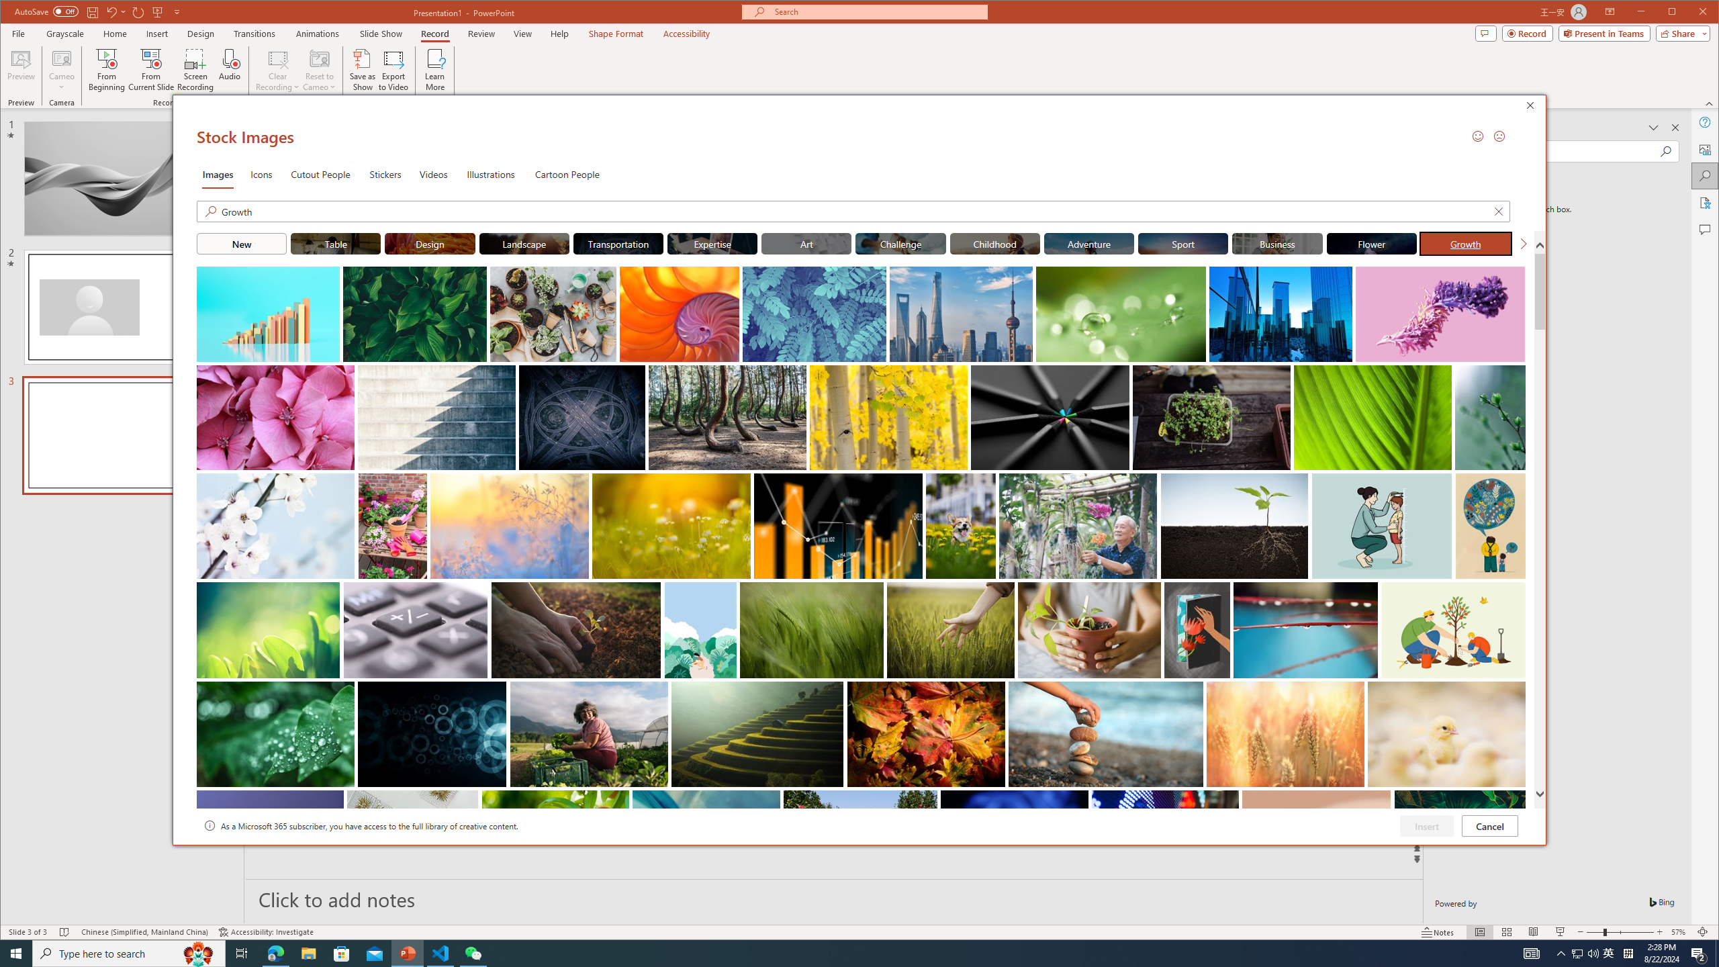  Describe the element at coordinates (1676, 13) in the screenshot. I see `Minimize` at that location.